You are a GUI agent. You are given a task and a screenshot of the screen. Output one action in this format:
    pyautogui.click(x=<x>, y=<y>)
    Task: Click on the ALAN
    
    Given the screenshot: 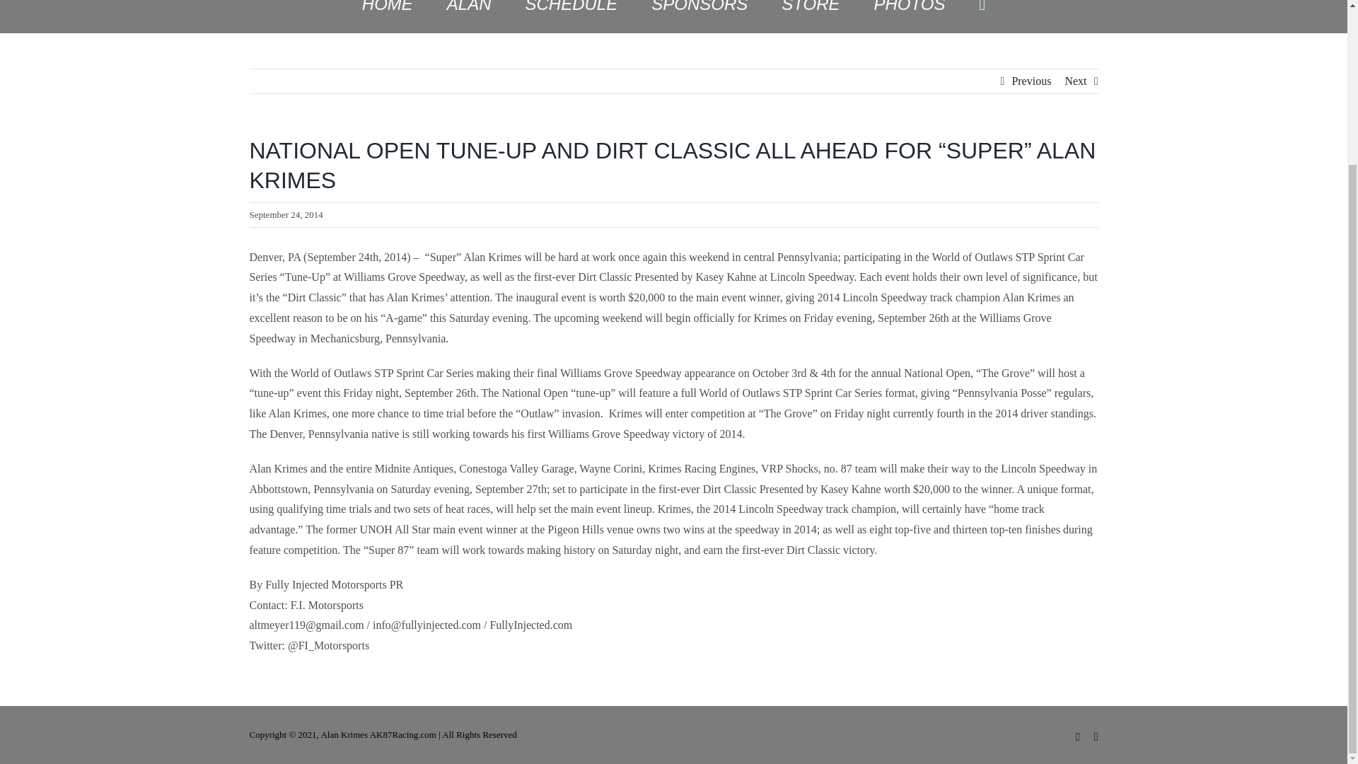 What is the action you would take?
    pyautogui.click(x=469, y=16)
    